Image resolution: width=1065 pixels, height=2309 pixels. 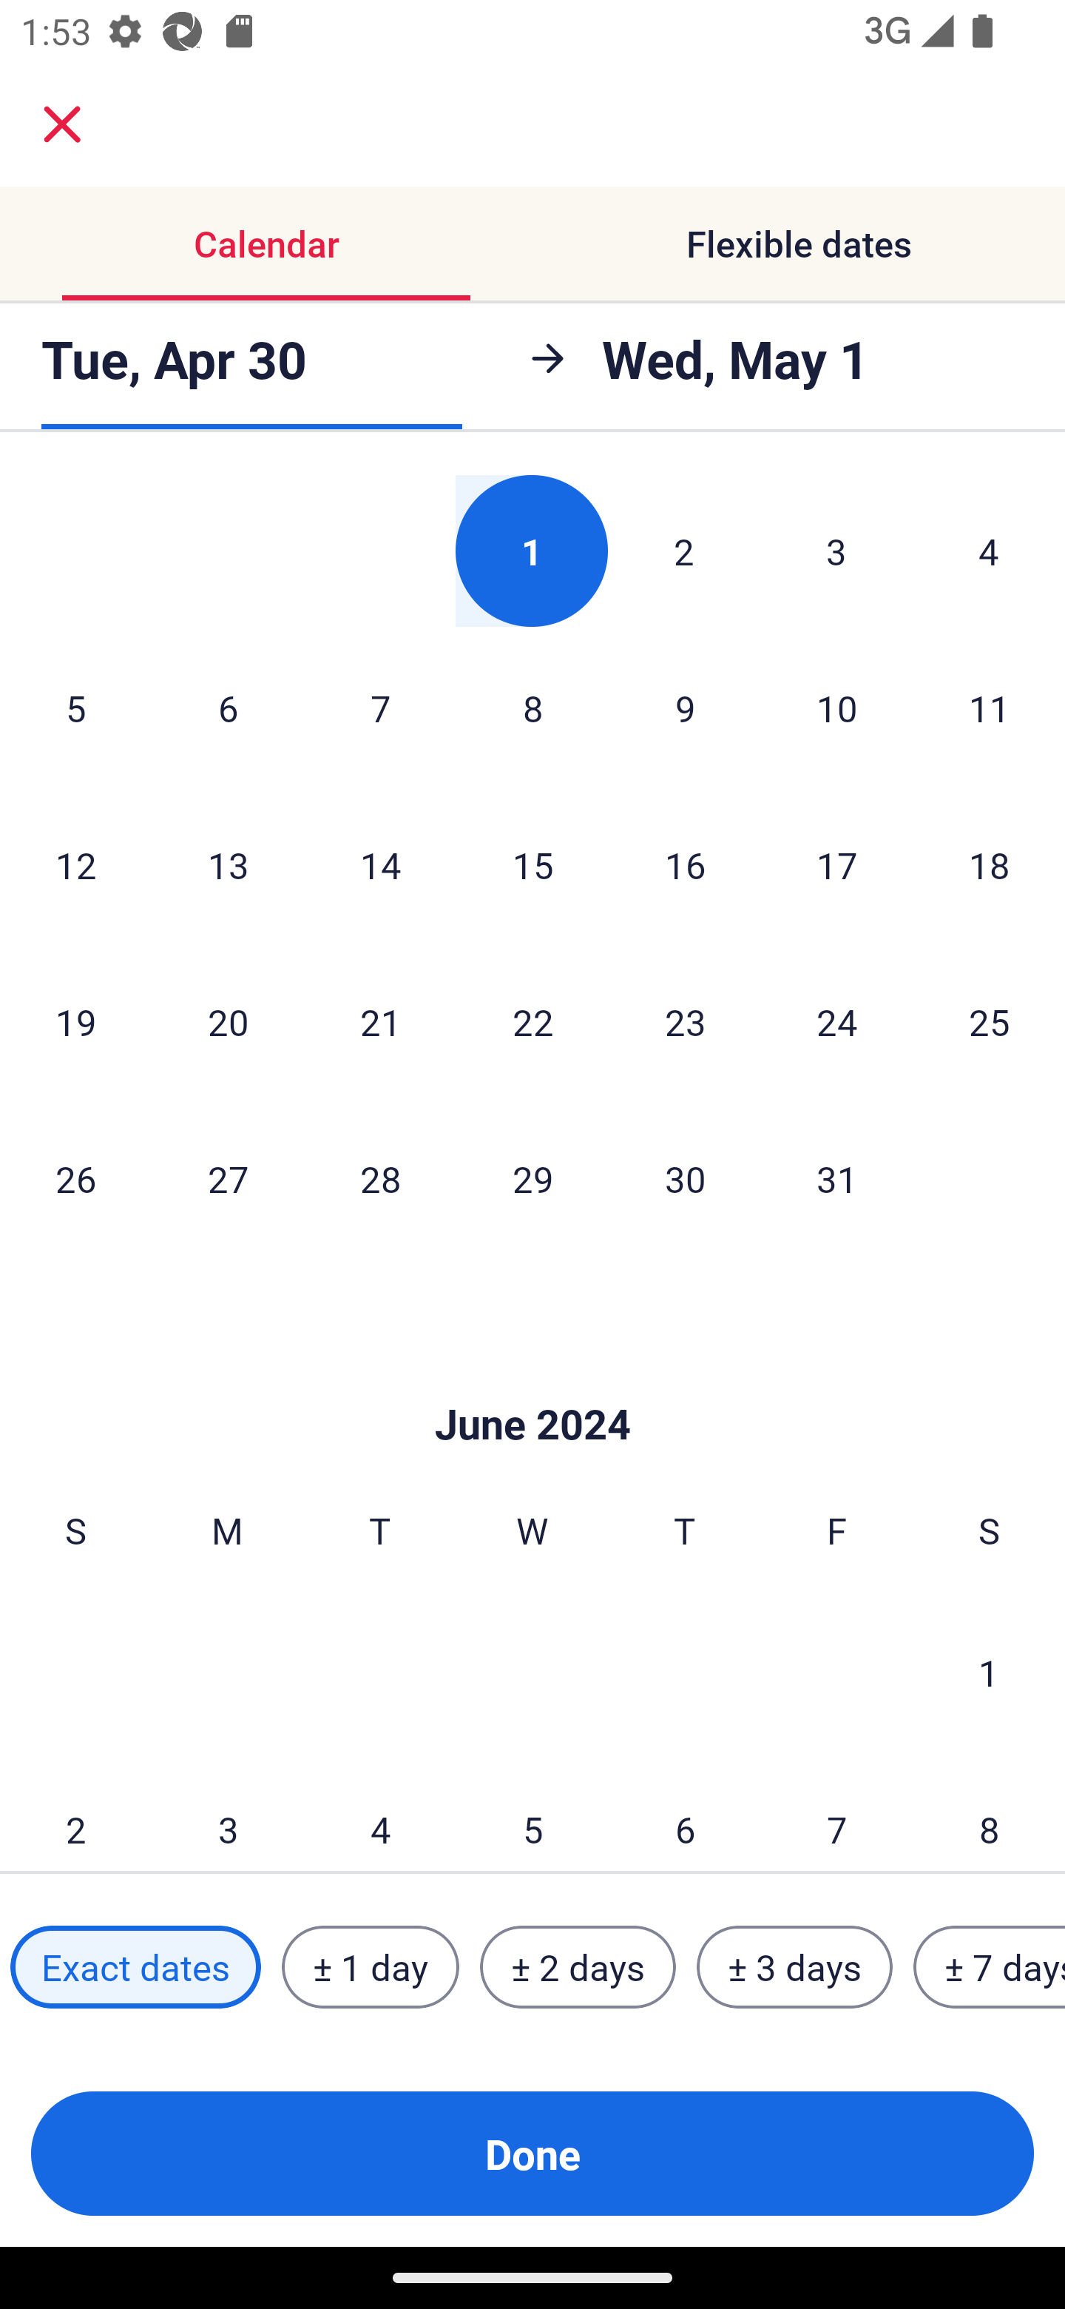 I want to click on Done, so click(x=532, y=2154).